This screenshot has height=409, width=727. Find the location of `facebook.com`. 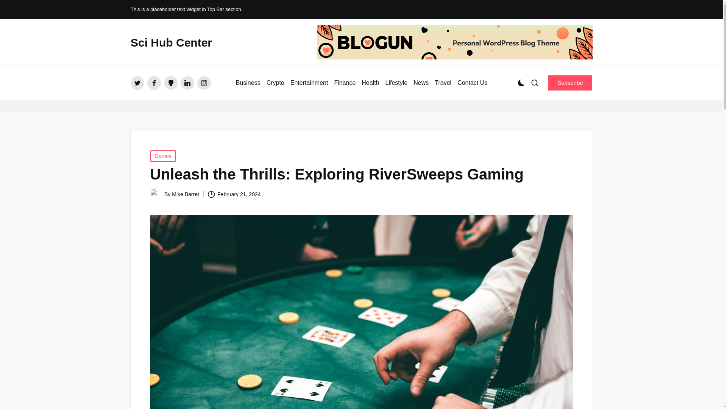

facebook.com is located at coordinates (154, 83).